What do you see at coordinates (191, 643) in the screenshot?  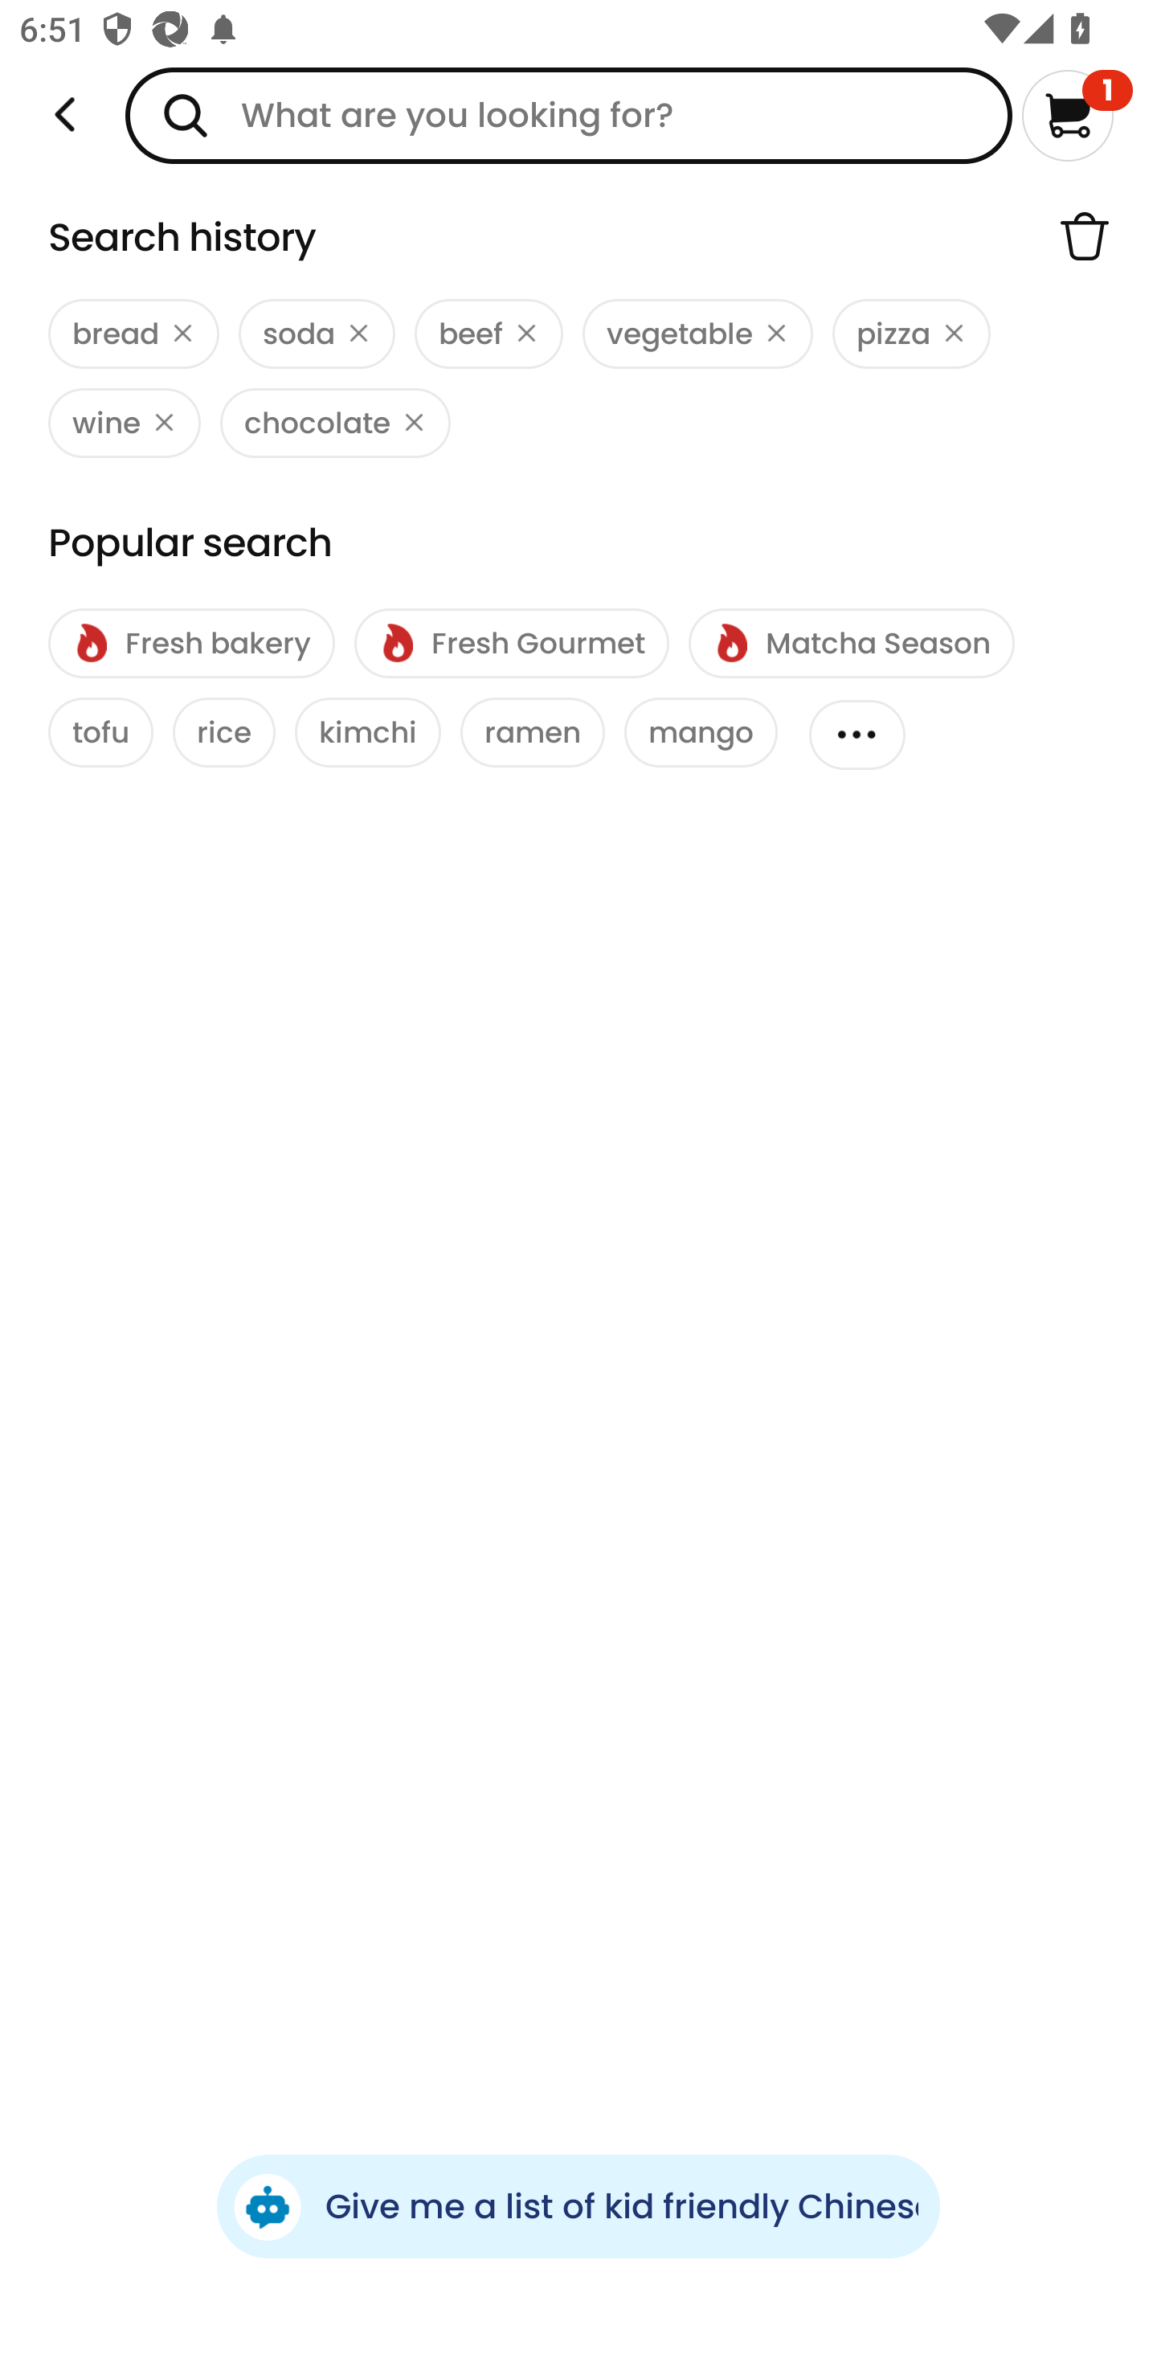 I see `Fresh bakery` at bounding box center [191, 643].